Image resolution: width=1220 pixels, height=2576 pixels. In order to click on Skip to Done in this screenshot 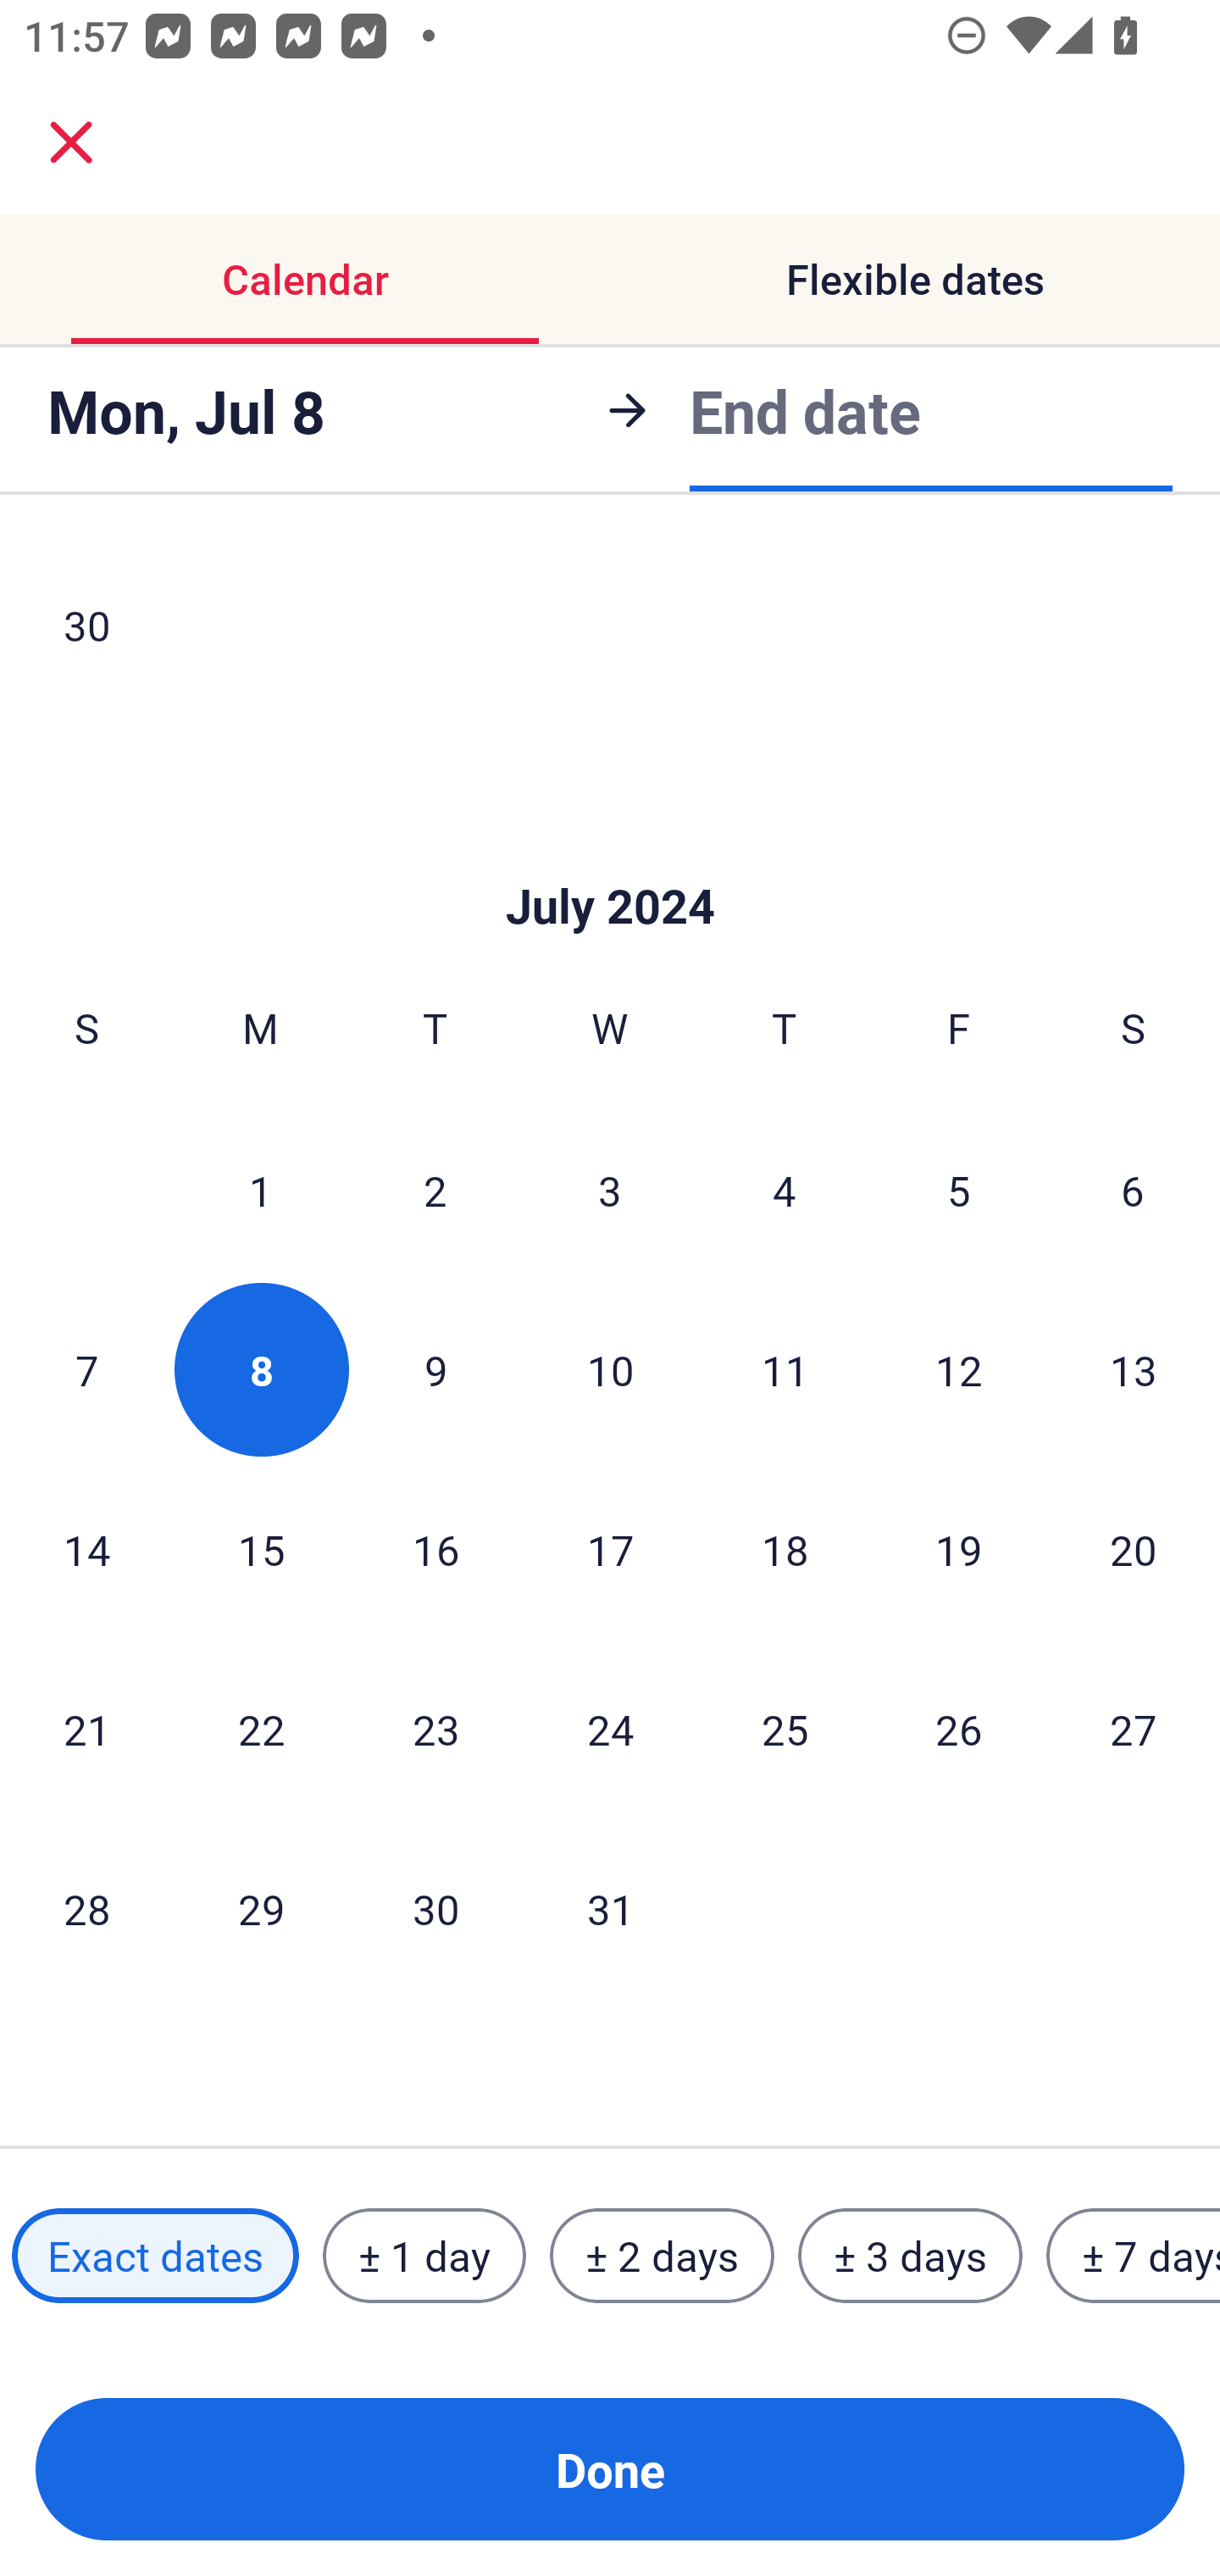, I will do `click(610, 856)`.